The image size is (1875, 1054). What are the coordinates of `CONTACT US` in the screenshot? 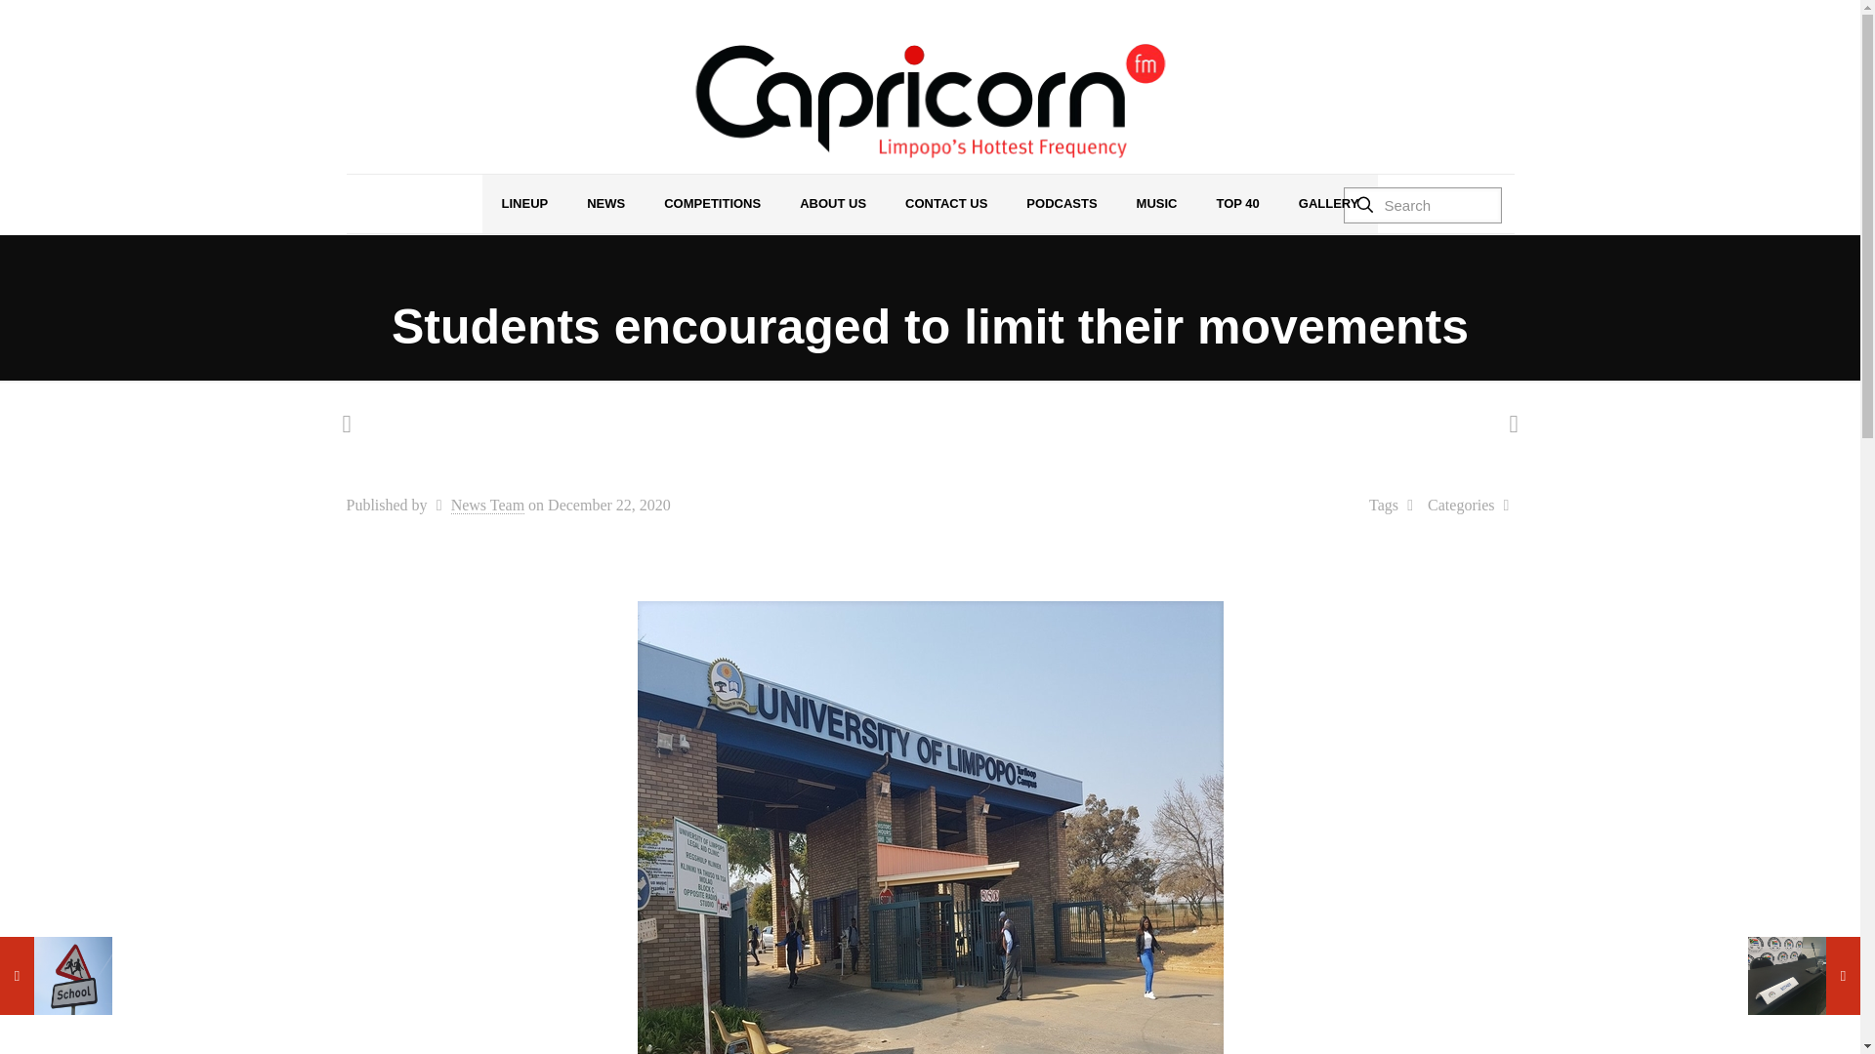 It's located at (945, 203).